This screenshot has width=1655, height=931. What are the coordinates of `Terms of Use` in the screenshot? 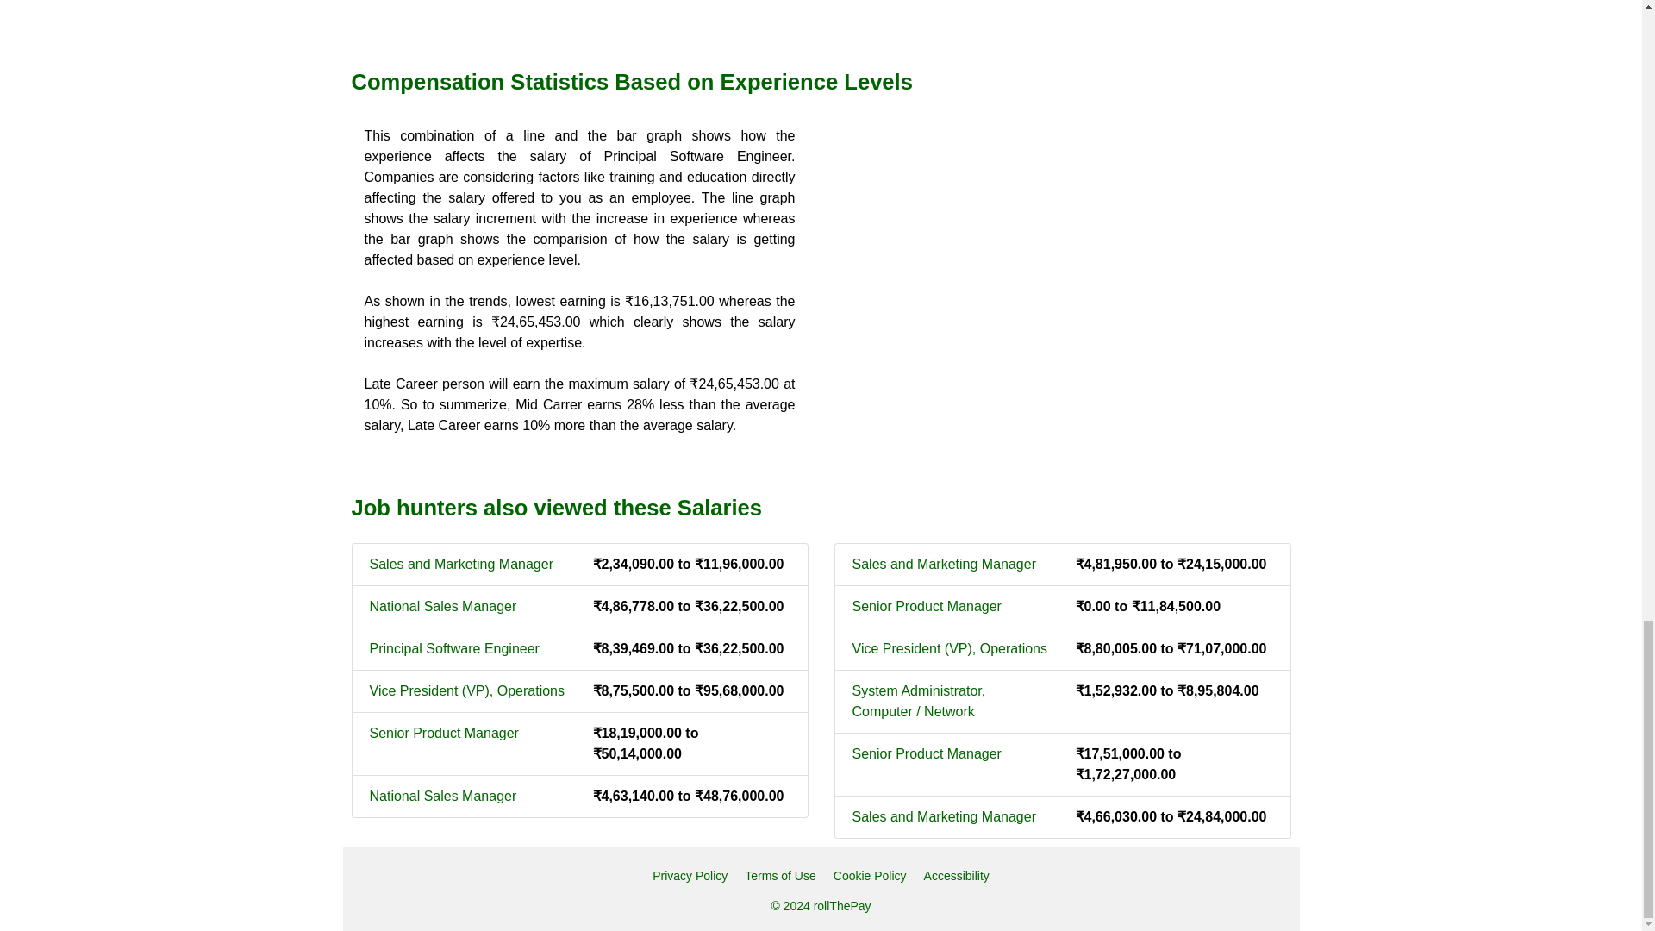 It's located at (780, 875).